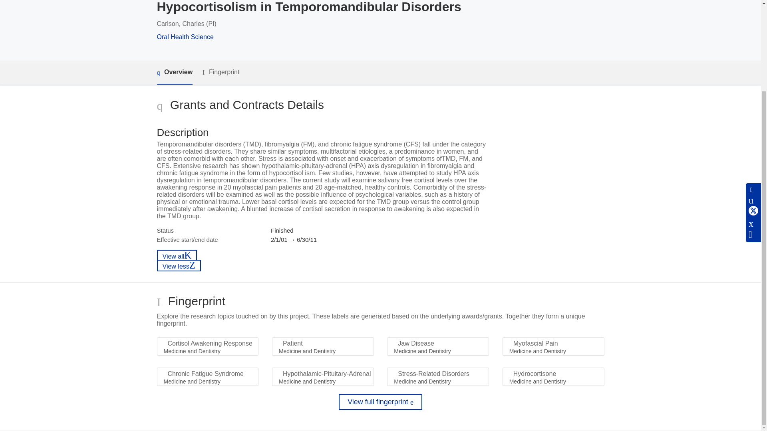 The height and width of the screenshot is (431, 767). Describe the element at coordinates (185, 37) in the screenshot. I see `Oral Health Science` at that location.